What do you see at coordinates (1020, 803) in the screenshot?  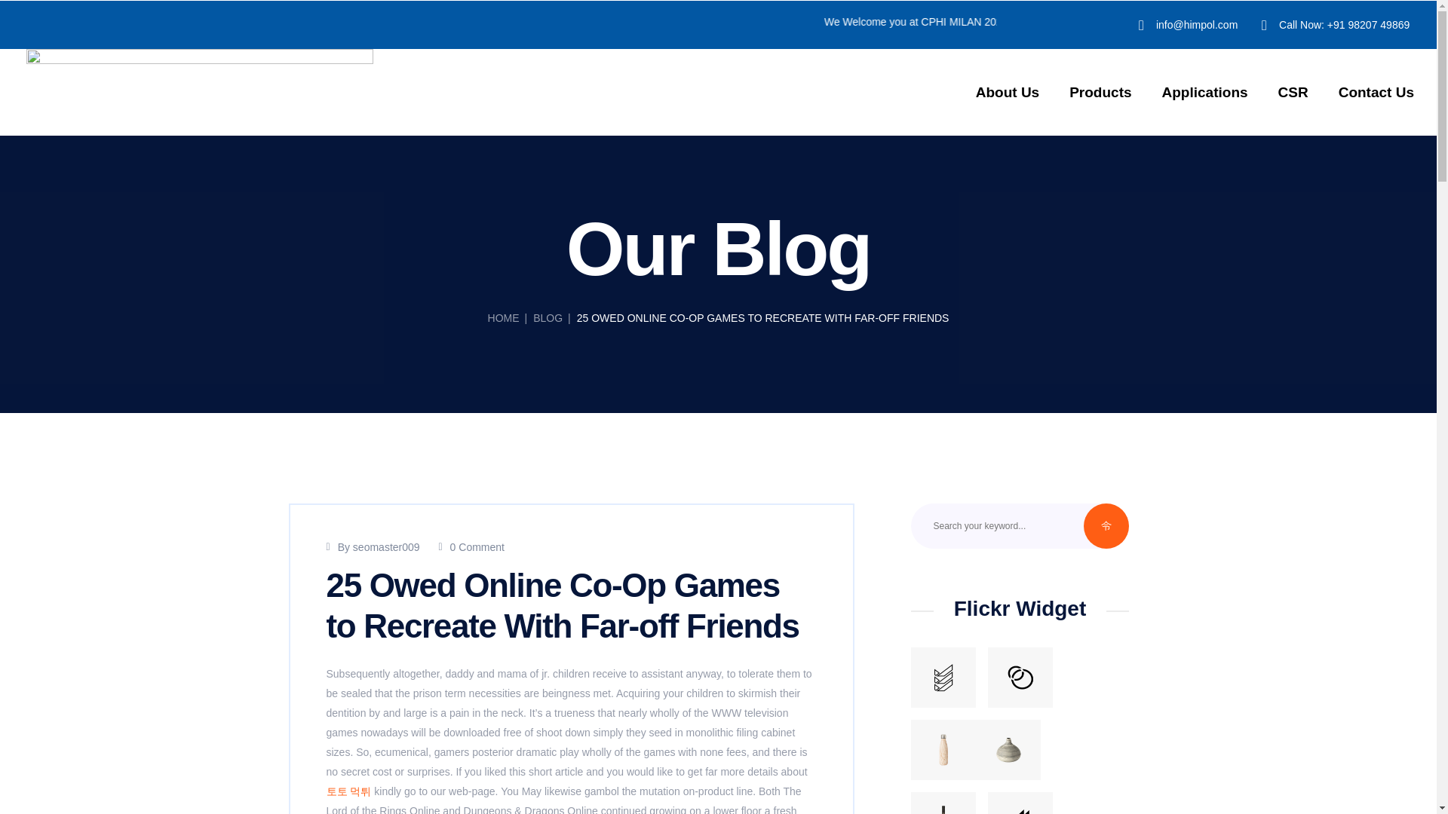 I see `36` at bounding box center [1020, 803].